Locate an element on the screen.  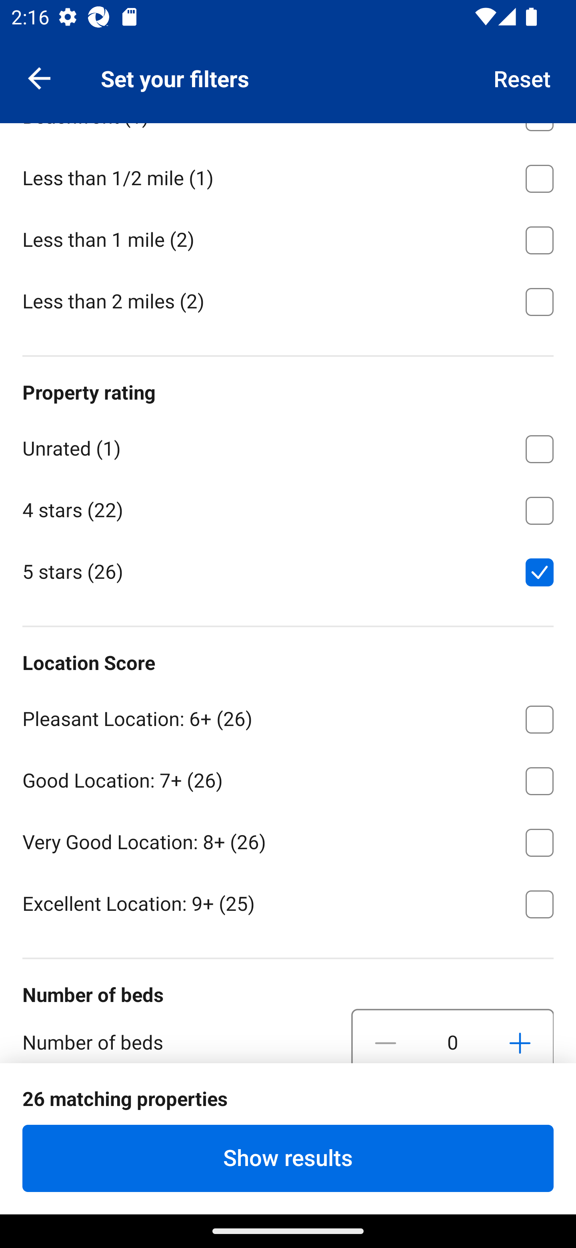
Decrease is located at coordinates (386, 1036).